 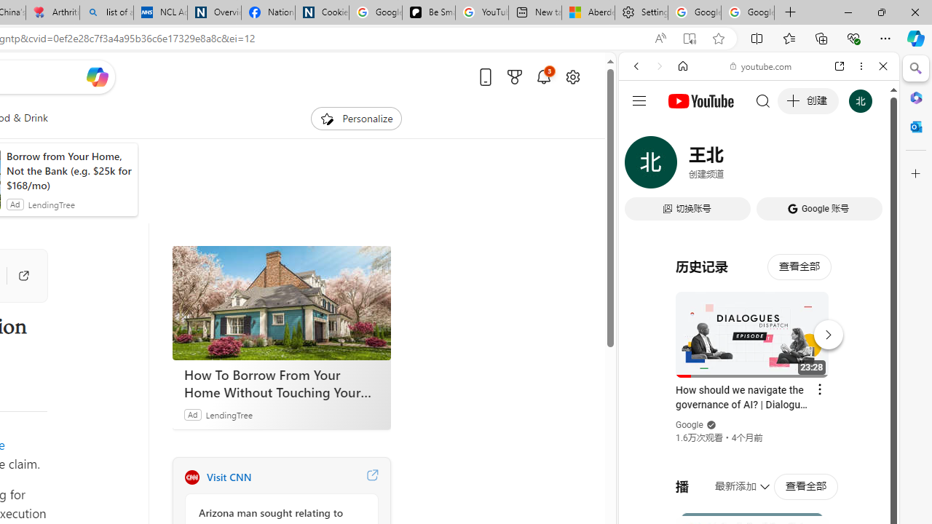 I want to click on To get missing image descriptions, open the context menu., so click(x=327, y=118).